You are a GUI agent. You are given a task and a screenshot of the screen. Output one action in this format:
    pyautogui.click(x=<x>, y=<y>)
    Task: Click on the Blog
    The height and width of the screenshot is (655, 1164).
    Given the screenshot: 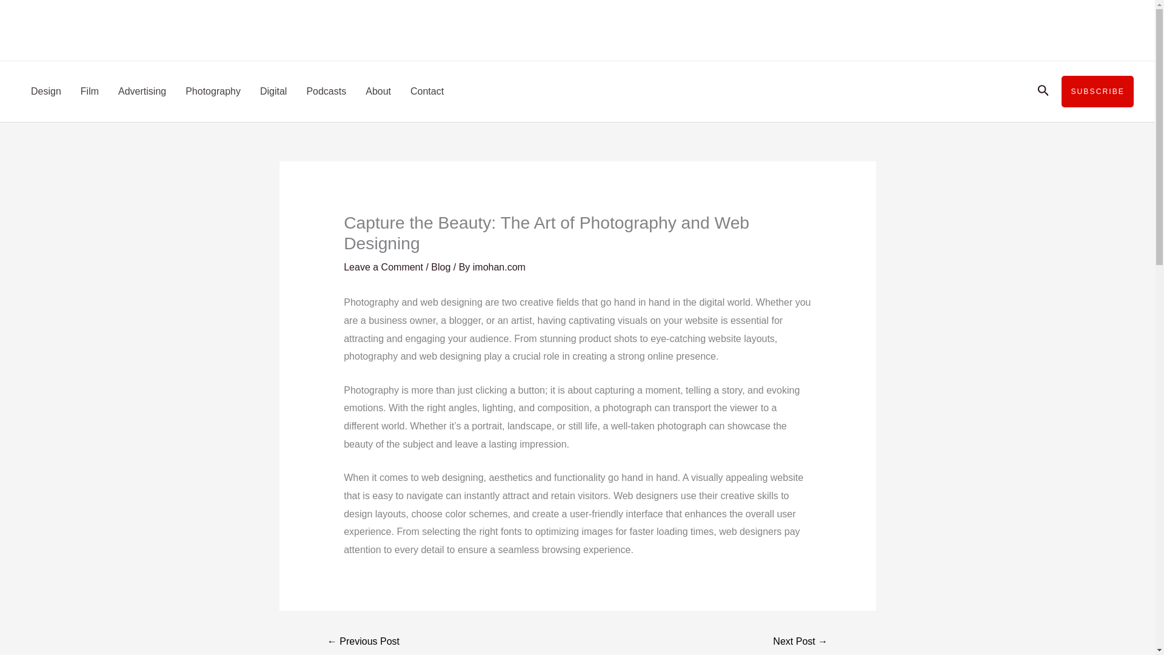 What is the action you would take?
    pyautogui.click(x=440, y=267)
    